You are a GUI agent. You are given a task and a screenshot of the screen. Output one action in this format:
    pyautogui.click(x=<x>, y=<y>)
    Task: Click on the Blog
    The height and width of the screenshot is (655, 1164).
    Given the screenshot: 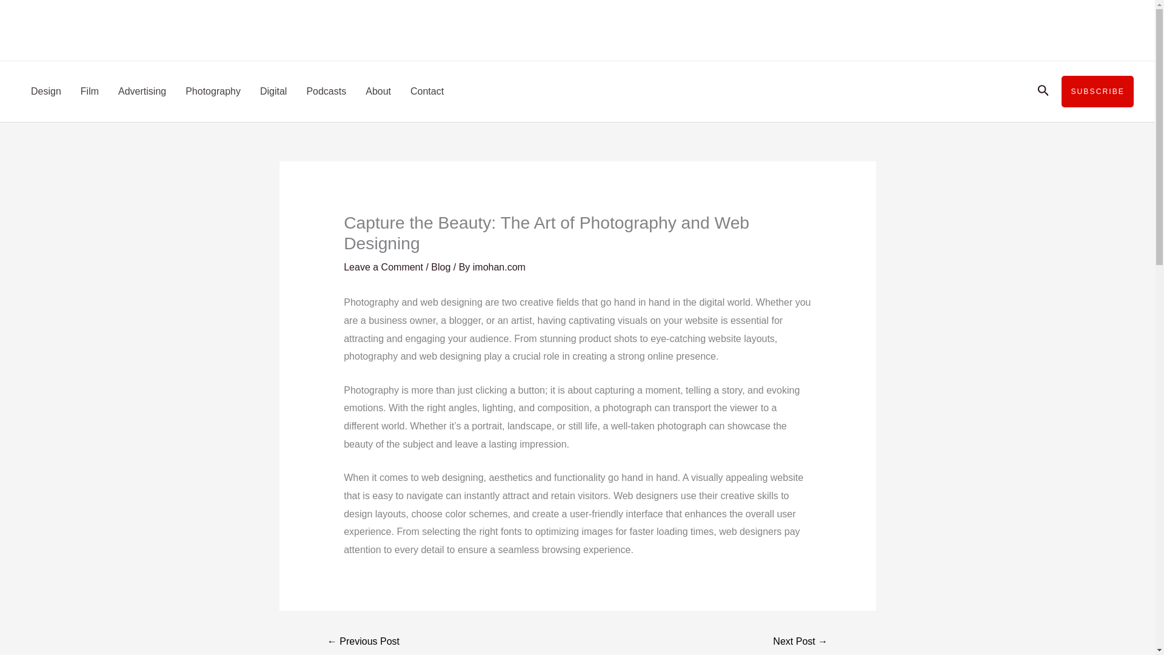 What is the action you would take?
    pyautogui.click(x=440, y=267)
    